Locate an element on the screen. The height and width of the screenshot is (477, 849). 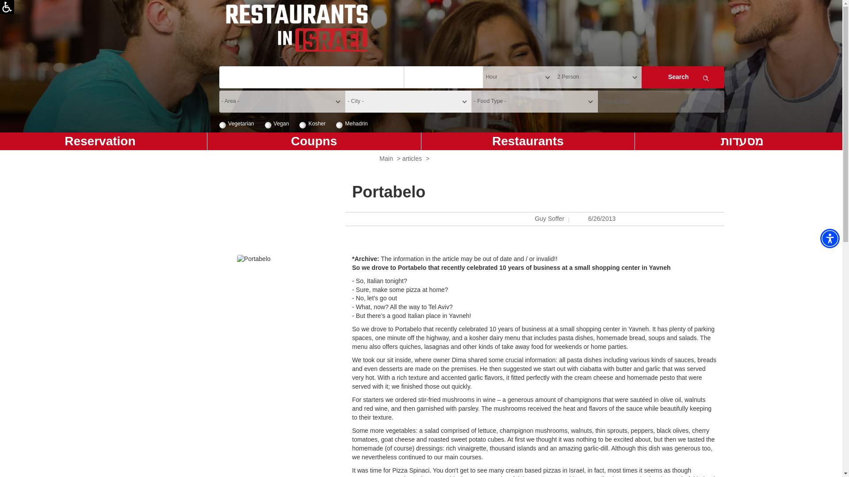
City is located at coordinates (408, 102).